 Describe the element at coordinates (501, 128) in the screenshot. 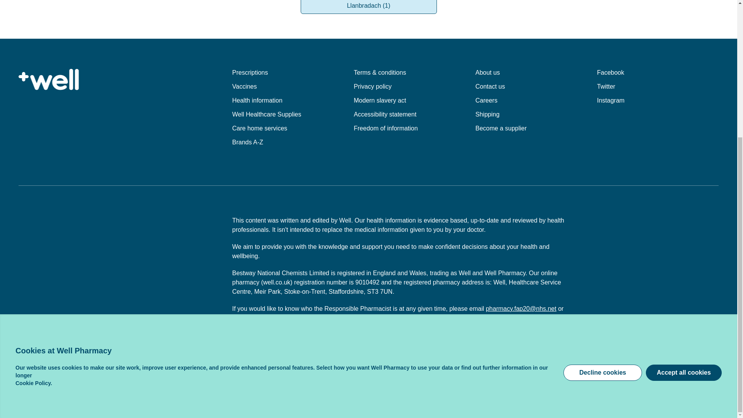

I see `Become a supplier` at that location.